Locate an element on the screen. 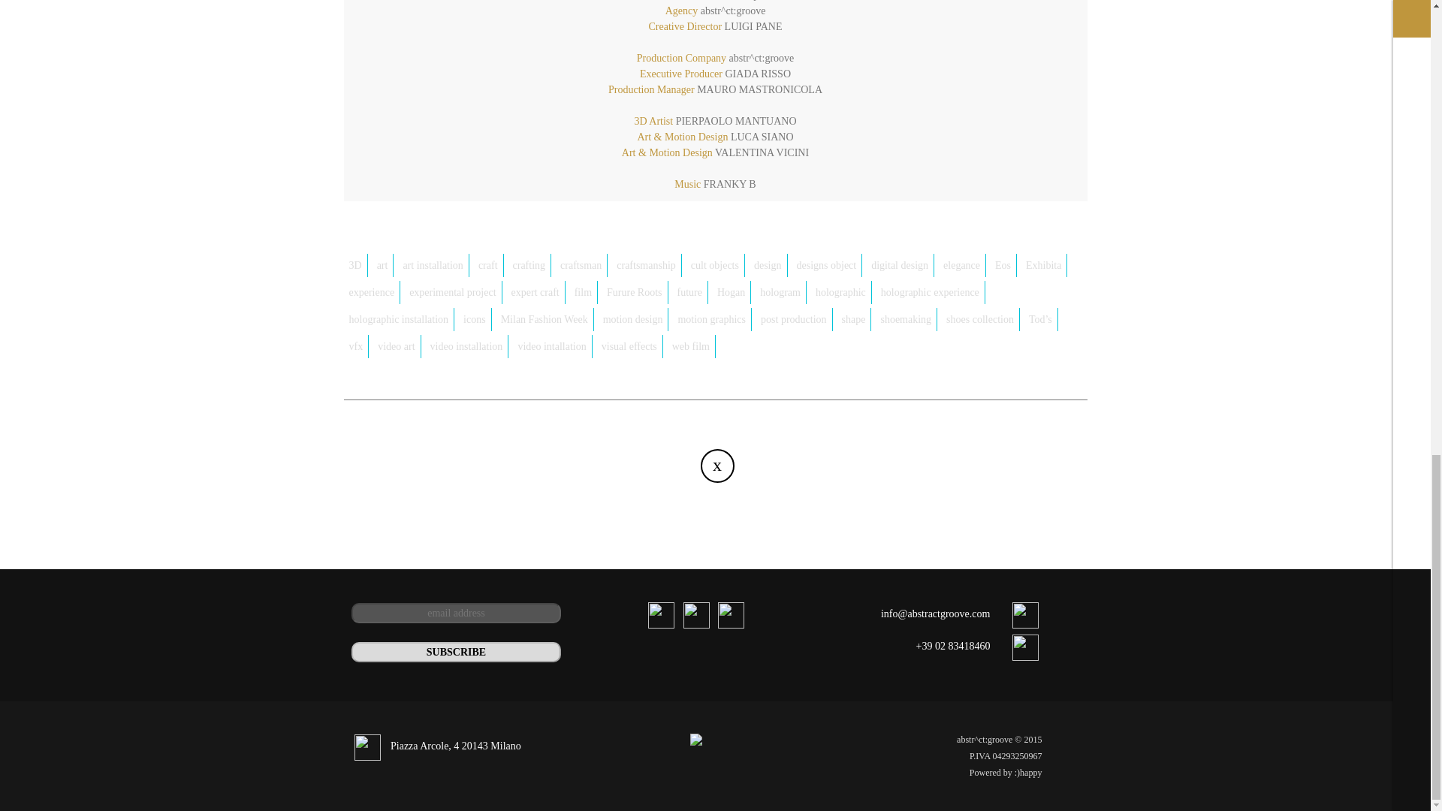 The height and width of the screenshot is (811, 1442). designs object is located at coordinates (827, 266).